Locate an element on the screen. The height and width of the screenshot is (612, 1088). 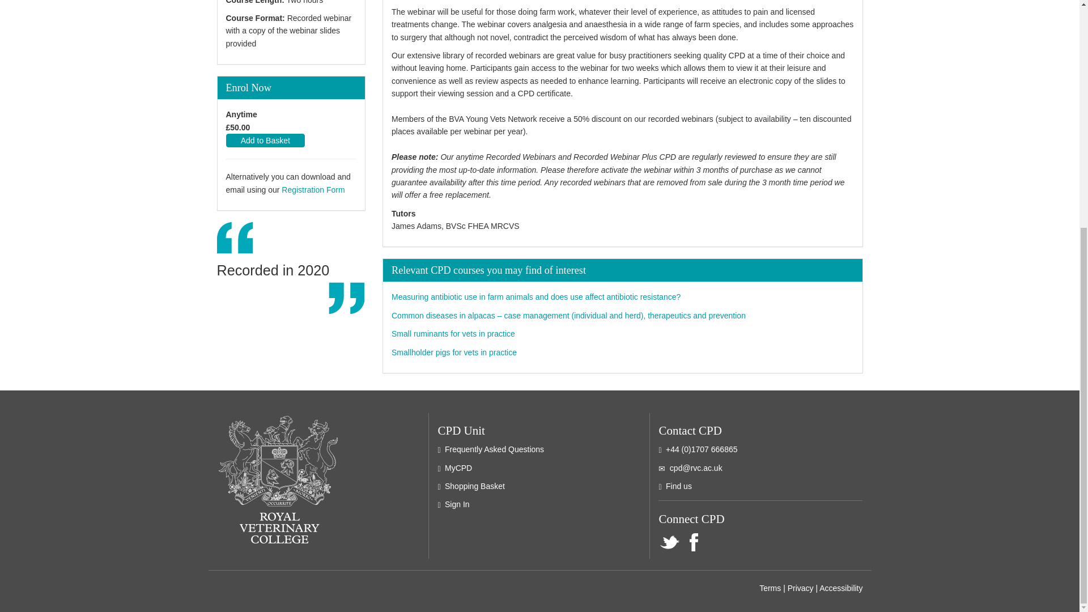
Registration Form is located at coordinates (313, 190).